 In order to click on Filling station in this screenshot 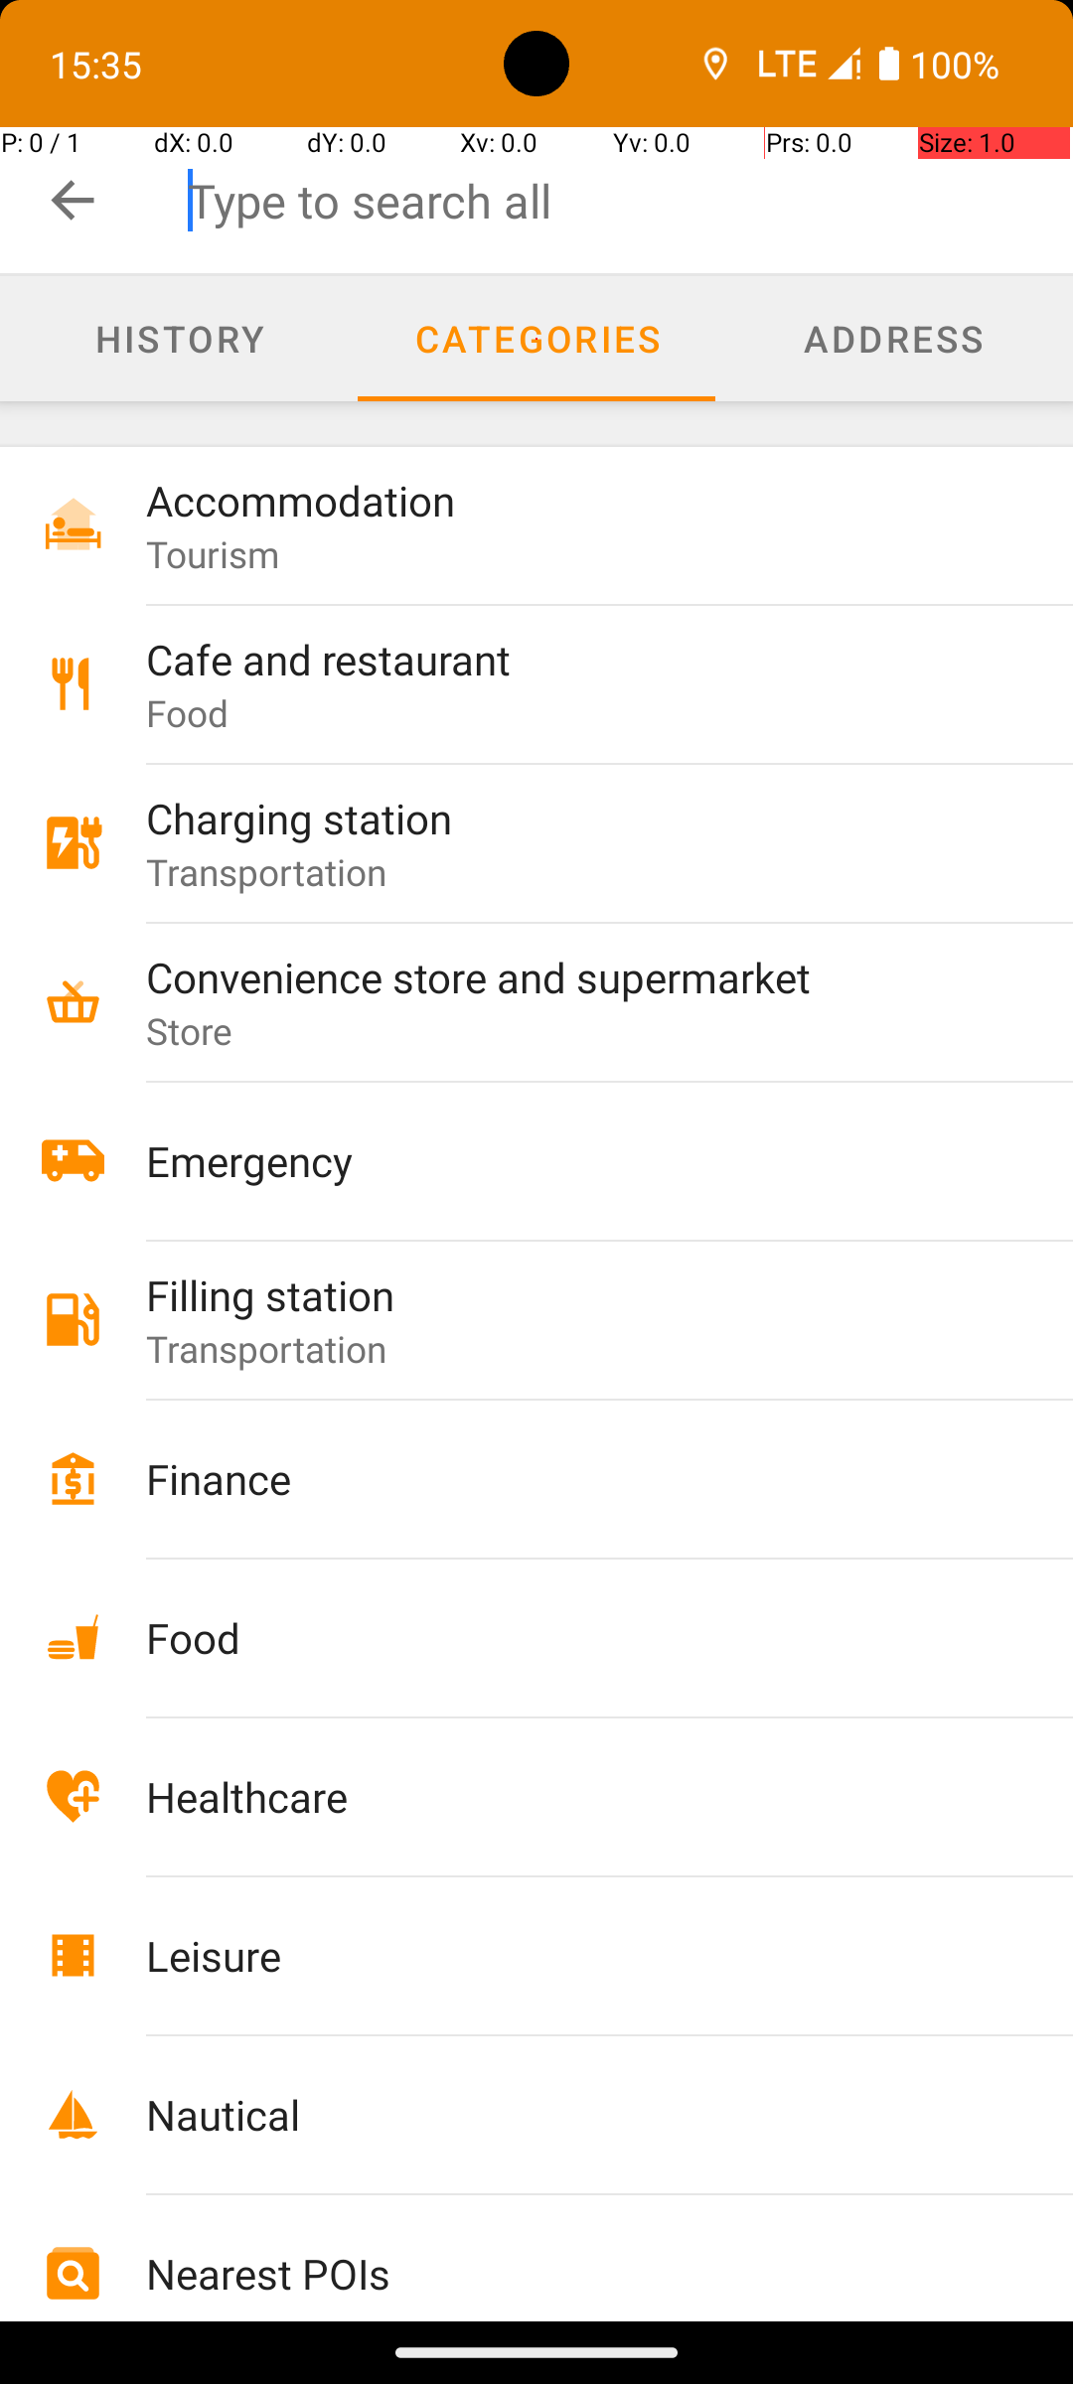, I will do `click(568, 1295)`.